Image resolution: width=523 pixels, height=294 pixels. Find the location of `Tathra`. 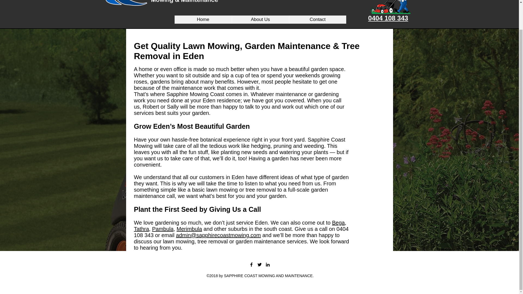

Tathra is located at coordinates (141, 229).